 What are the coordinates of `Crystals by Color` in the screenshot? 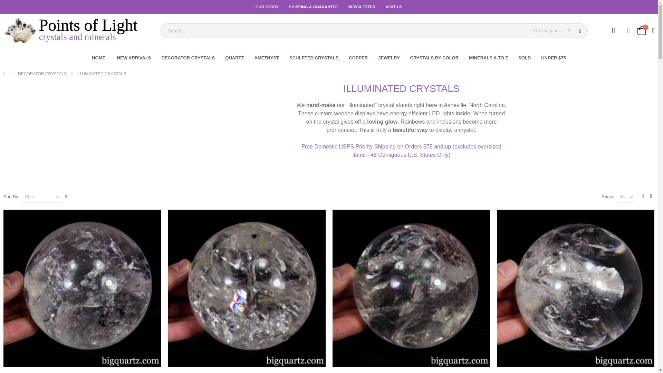 It's located at (434, 58).